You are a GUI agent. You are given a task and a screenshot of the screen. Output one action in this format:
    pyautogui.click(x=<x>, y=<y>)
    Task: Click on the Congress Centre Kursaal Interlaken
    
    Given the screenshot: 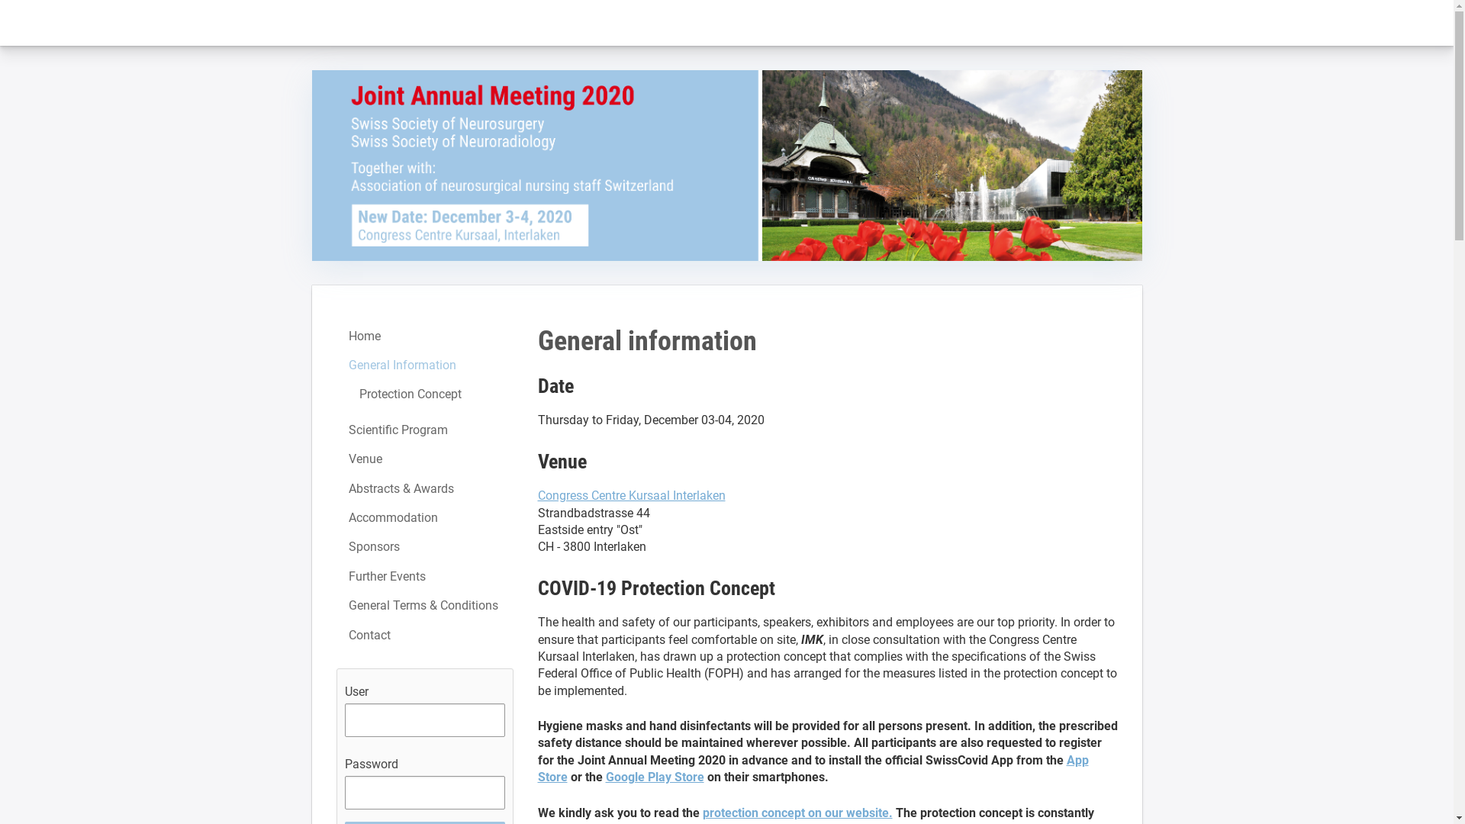 What is the action you would take?
    pyautogui.click(x=631, y=496)
    